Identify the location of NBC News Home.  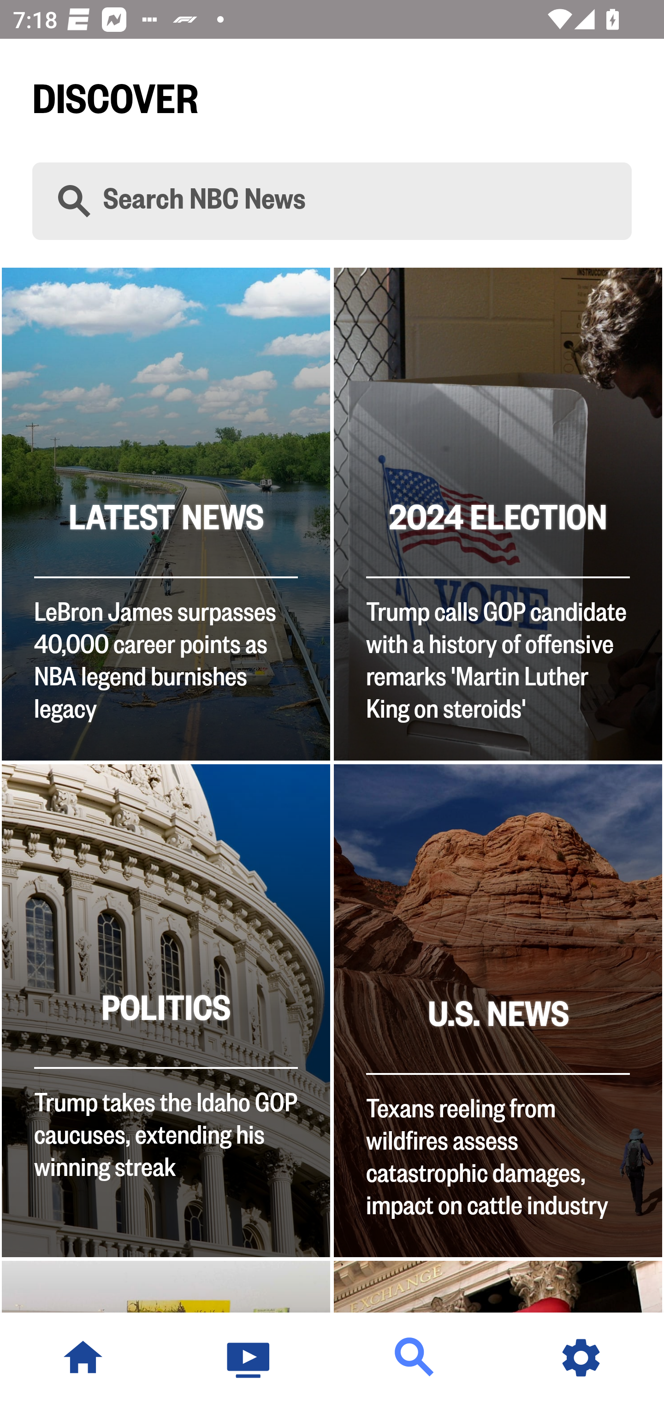
(83, 1358).